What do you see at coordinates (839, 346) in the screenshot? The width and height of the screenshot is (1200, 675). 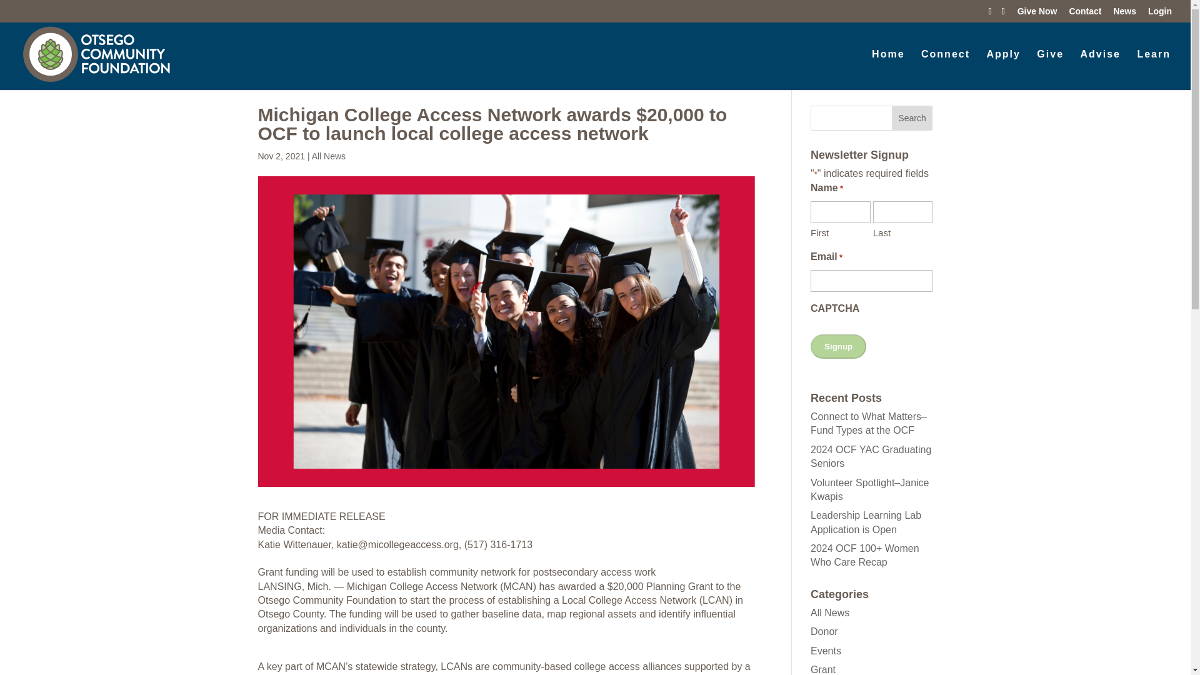 I see `Signup` at bounding box center [839, 346].